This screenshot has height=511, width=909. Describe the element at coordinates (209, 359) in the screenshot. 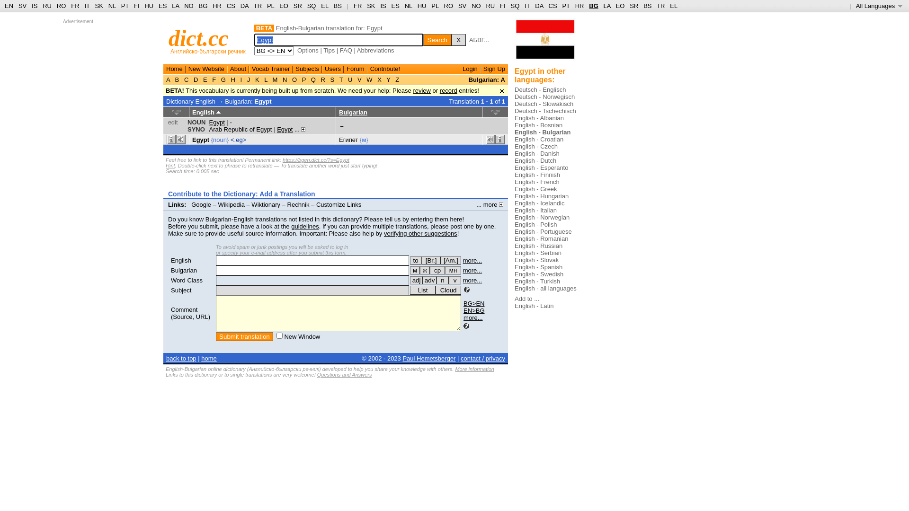

I see `home` at that location.